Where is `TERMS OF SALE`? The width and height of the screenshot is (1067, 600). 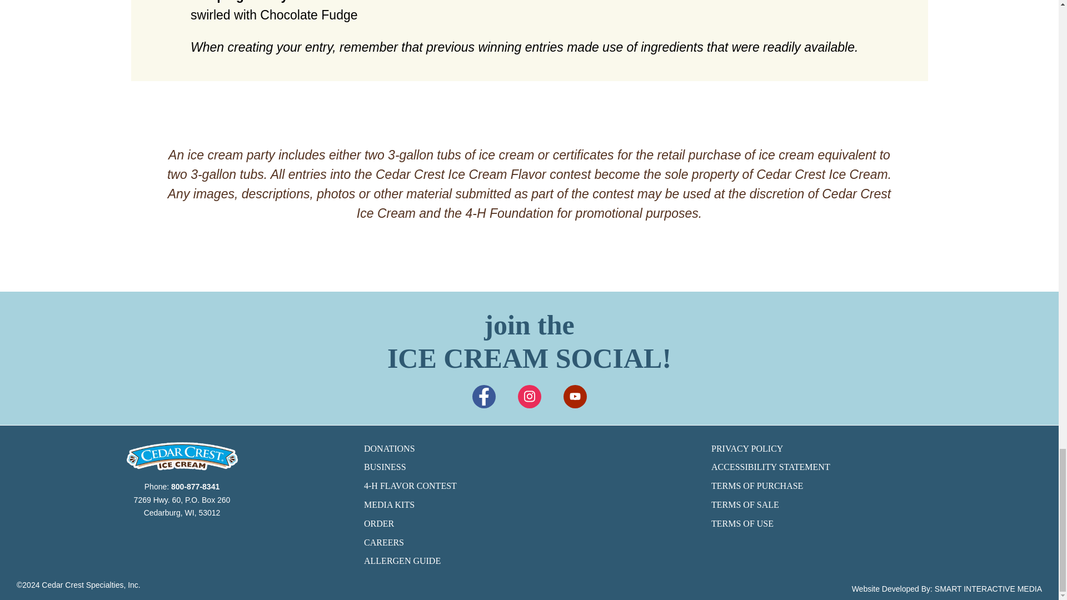 TERMS OF SALE is located at coordinates (877, 505).